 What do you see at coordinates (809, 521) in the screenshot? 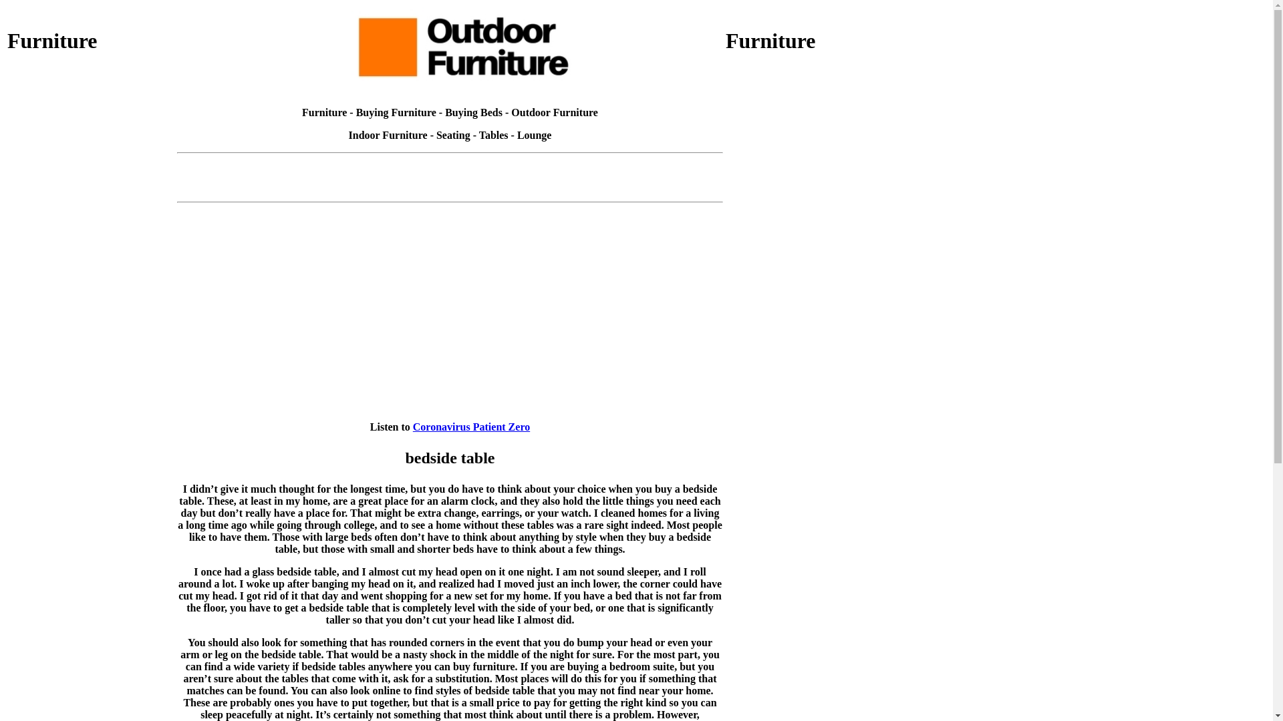
I see `Advertisement` at bounding box center [809, 521].